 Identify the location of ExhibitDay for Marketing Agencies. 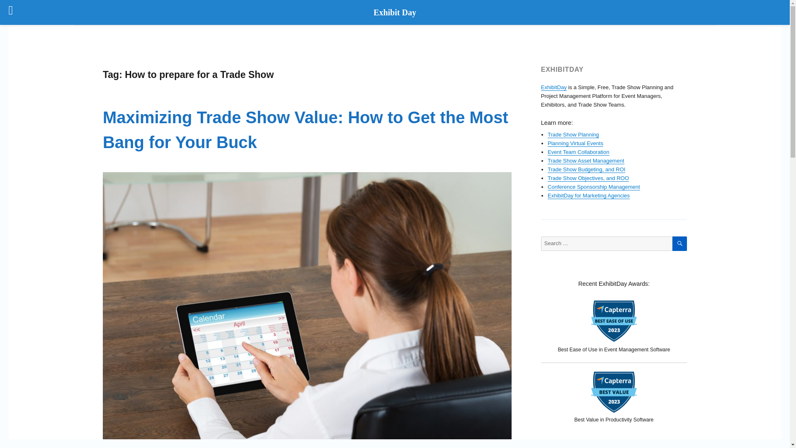
(588, 196).